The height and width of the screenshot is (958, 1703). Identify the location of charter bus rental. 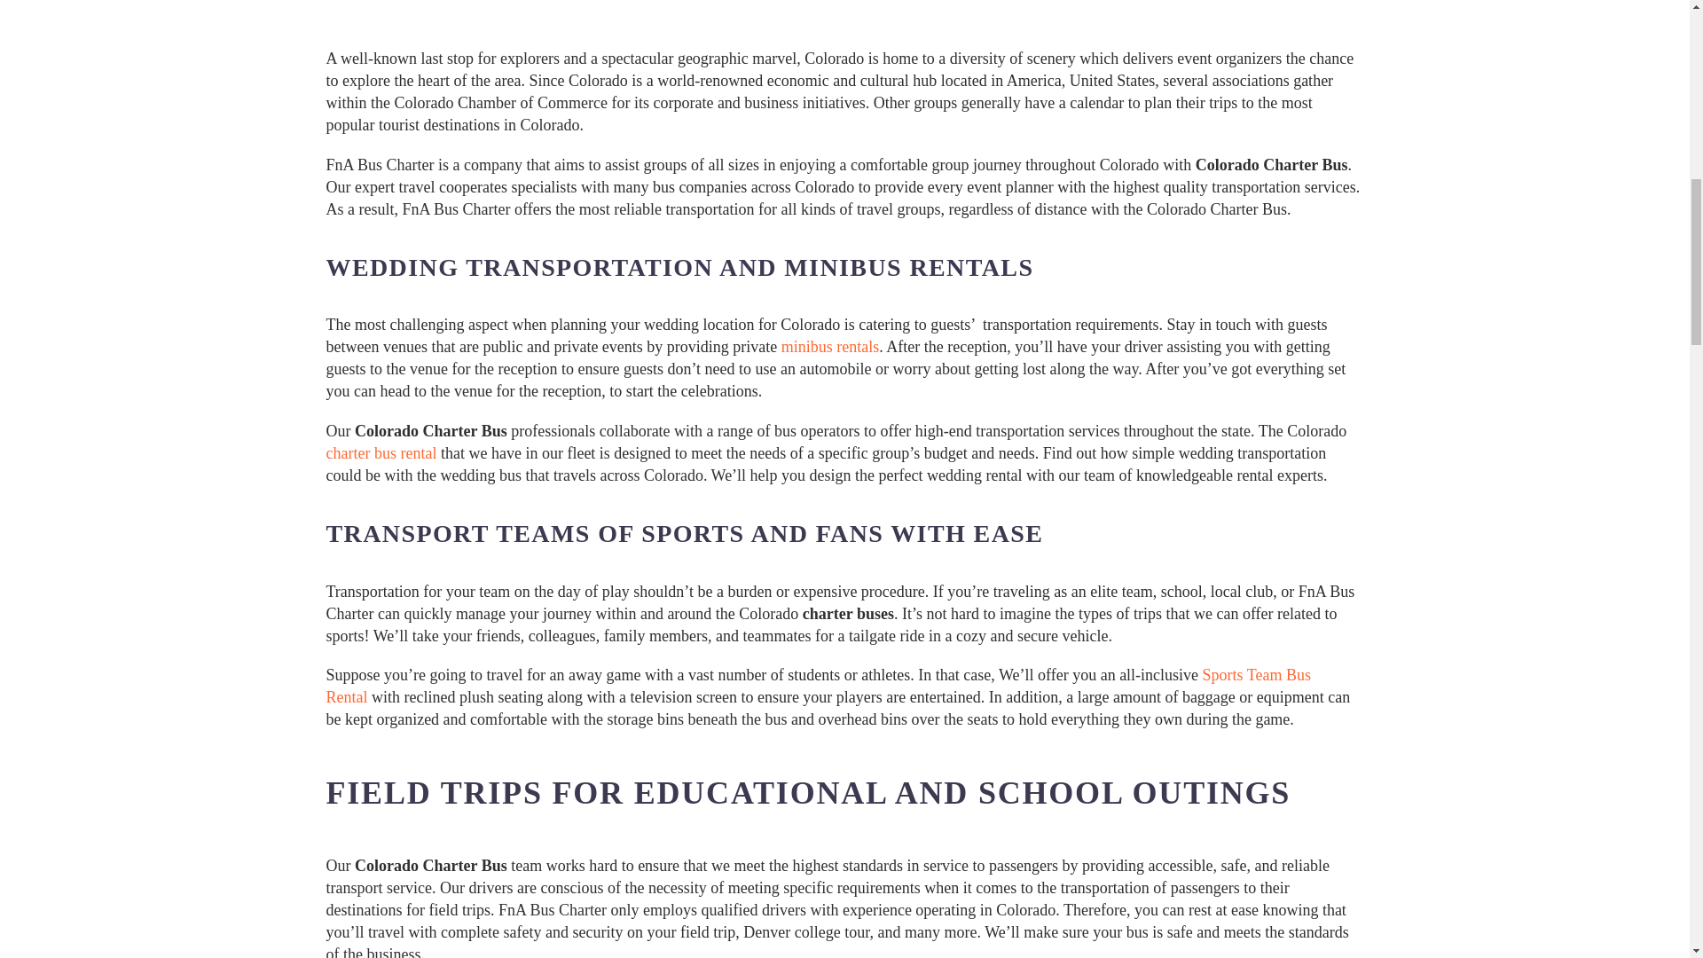
(383, 452).